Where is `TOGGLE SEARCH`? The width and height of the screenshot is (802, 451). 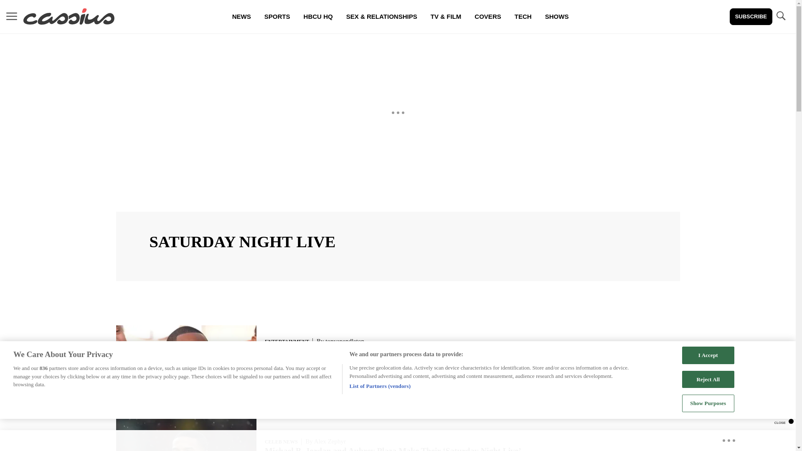 TOGGLE SEARCH is located at coordinates (780, 16).